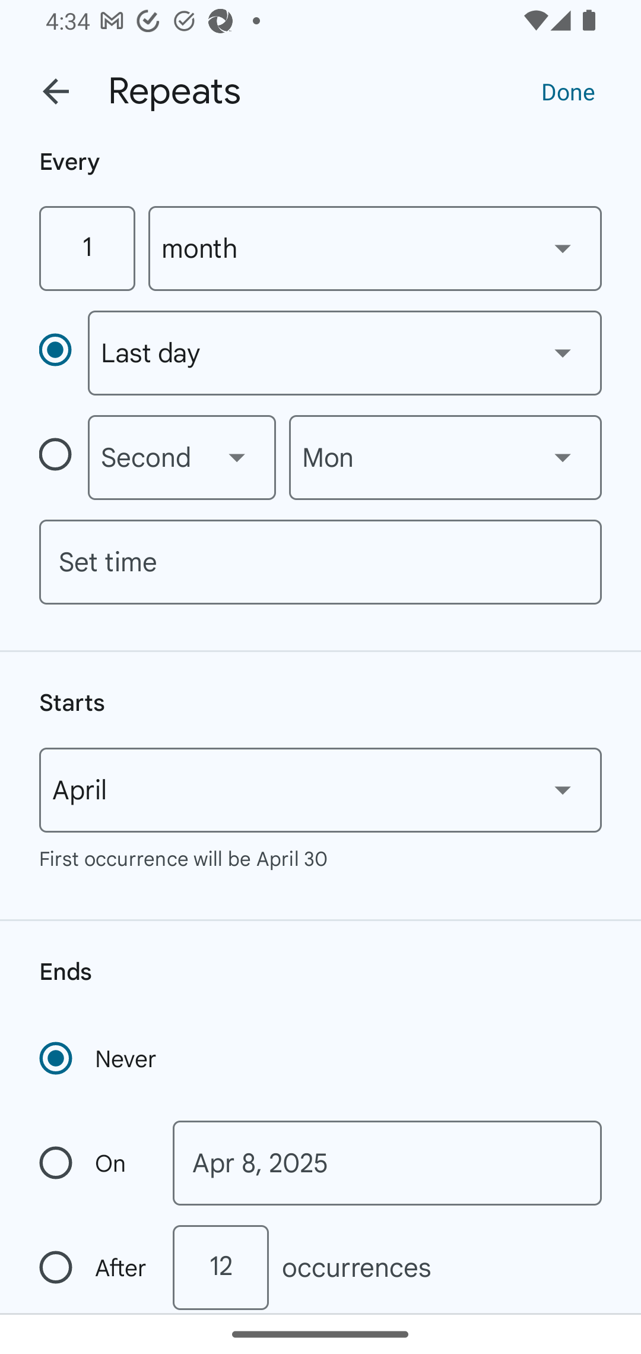 This screenshot has width=641, height=1354. Describe the element at coordinates (56, 91) in the screenshot. I see `Back` at that location.